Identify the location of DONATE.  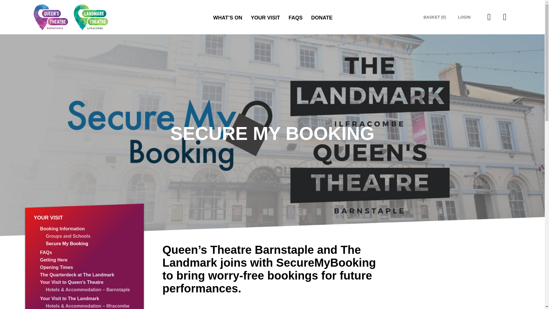
(322, 18).